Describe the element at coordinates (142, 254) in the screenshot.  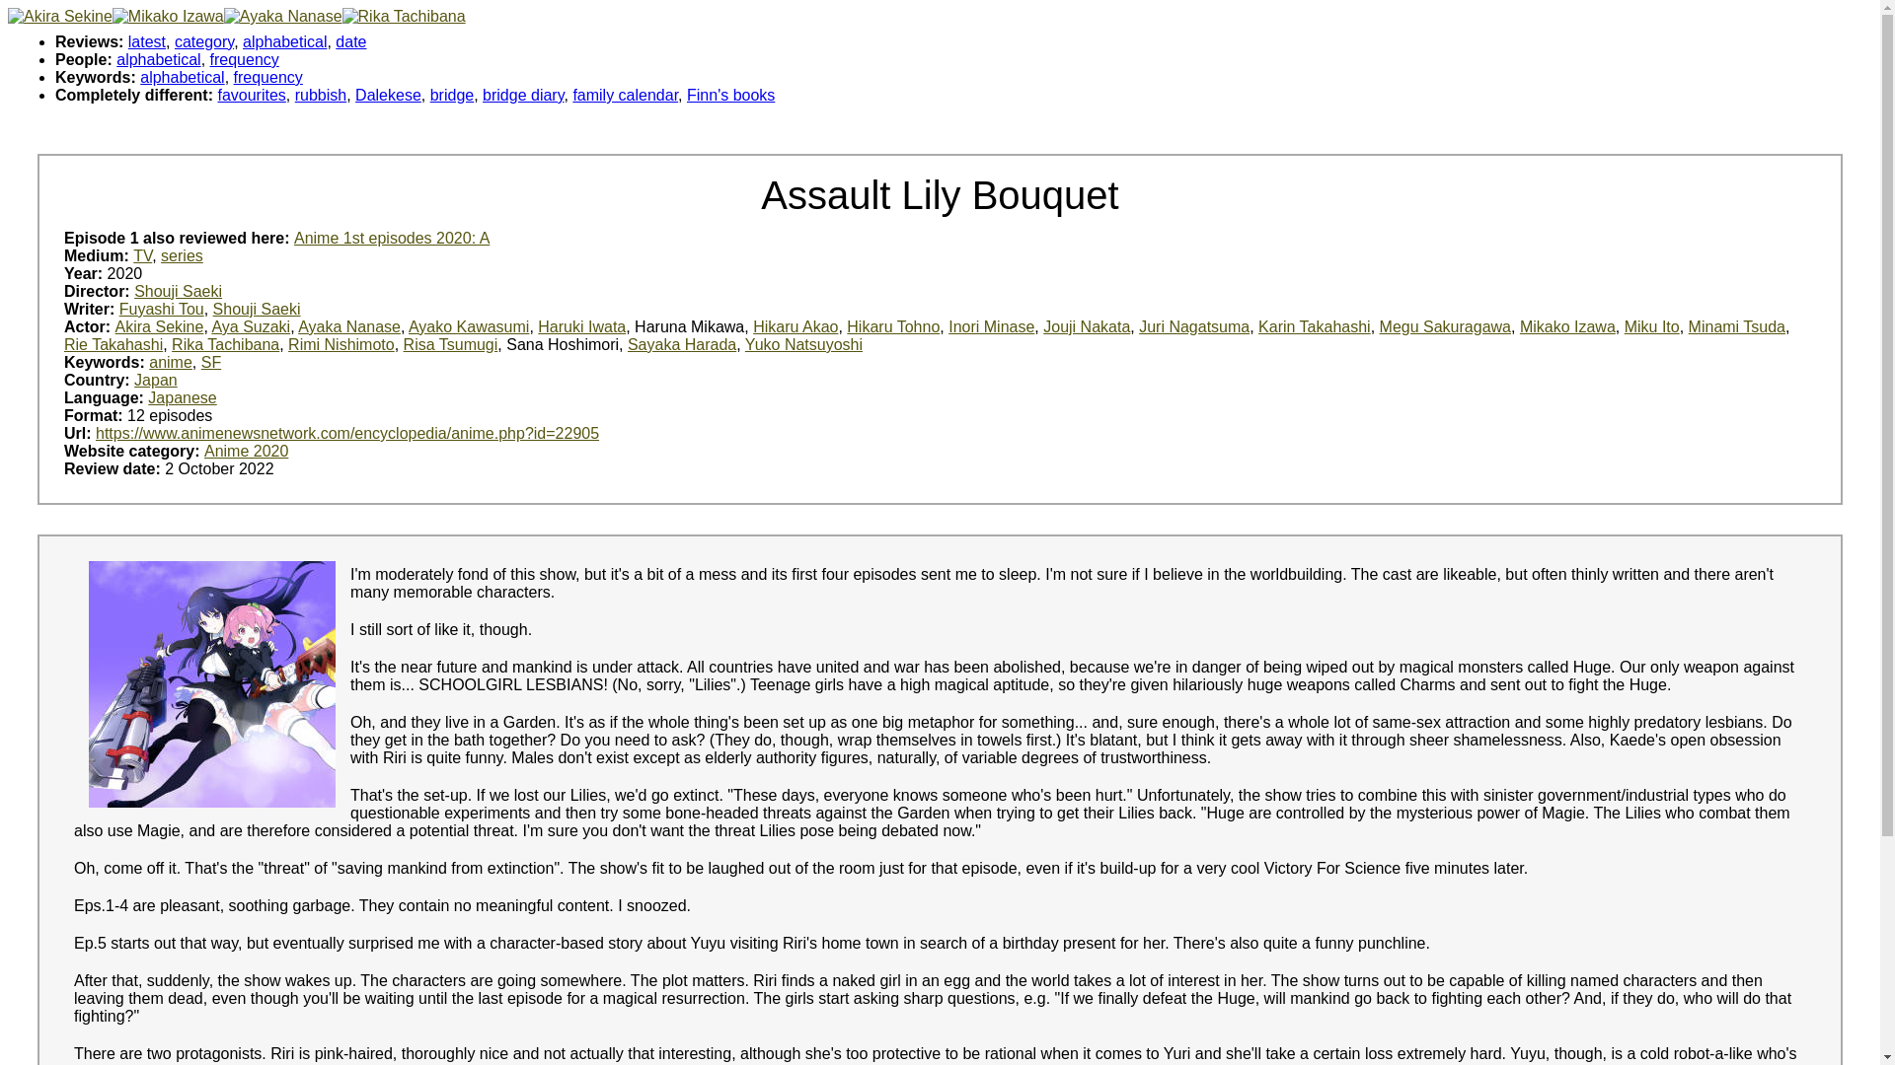
I see `TV` at that location.